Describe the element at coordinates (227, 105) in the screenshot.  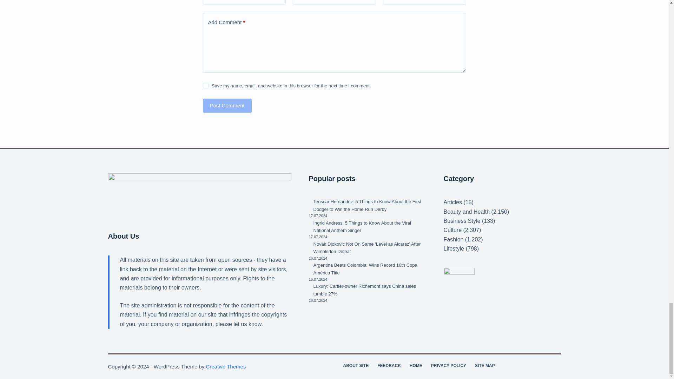
I see `Post Comment` at that location.